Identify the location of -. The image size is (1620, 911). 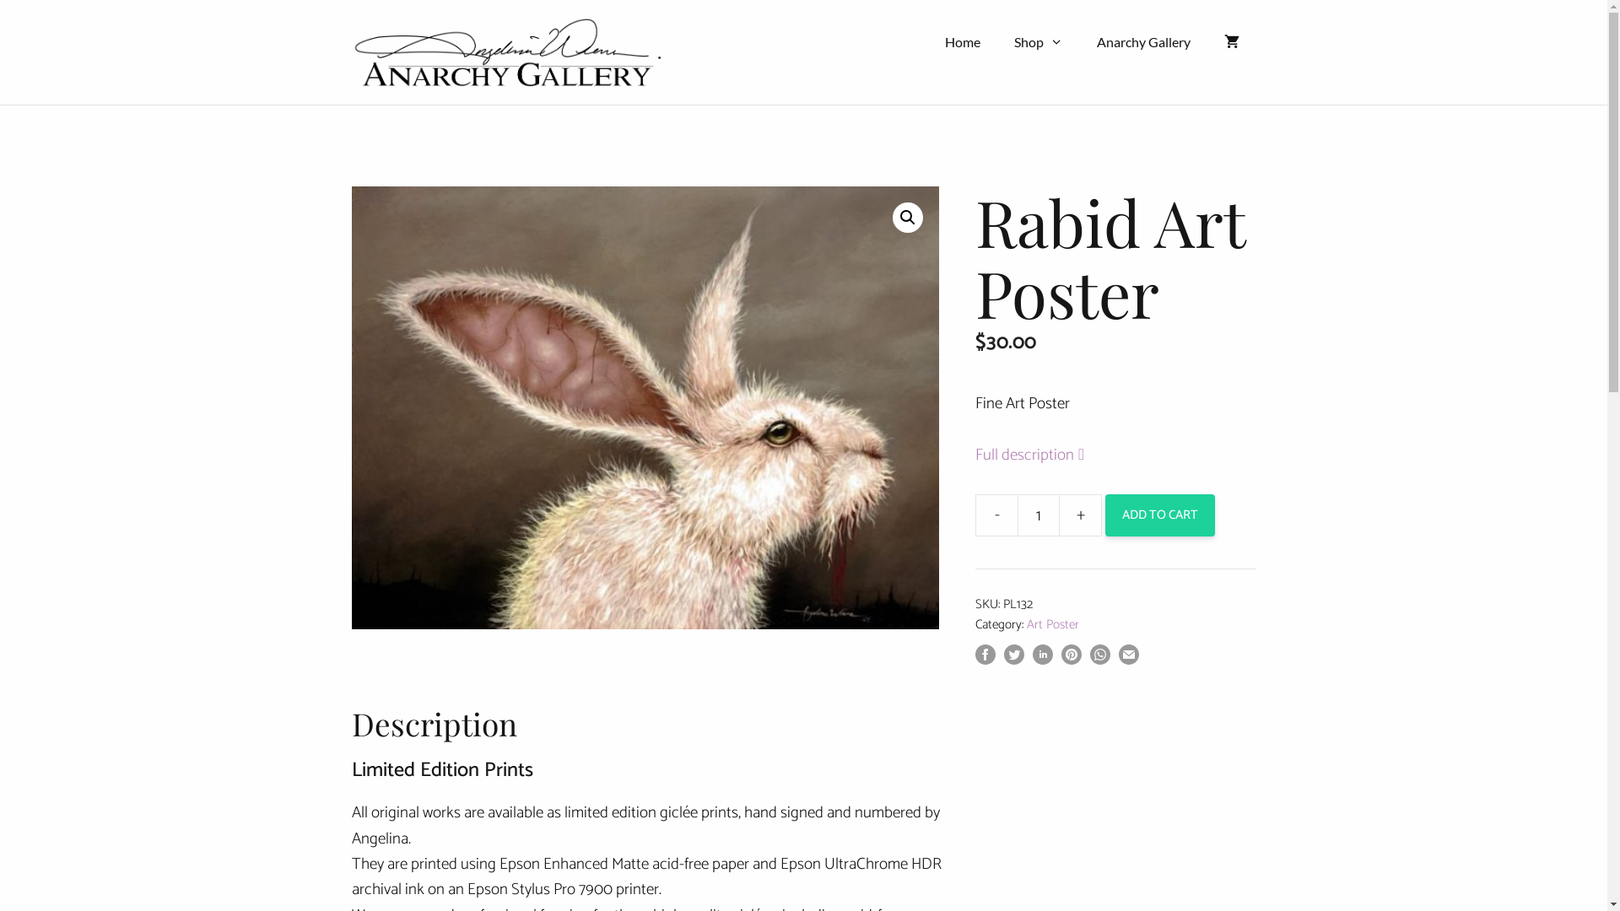
(996, 515).